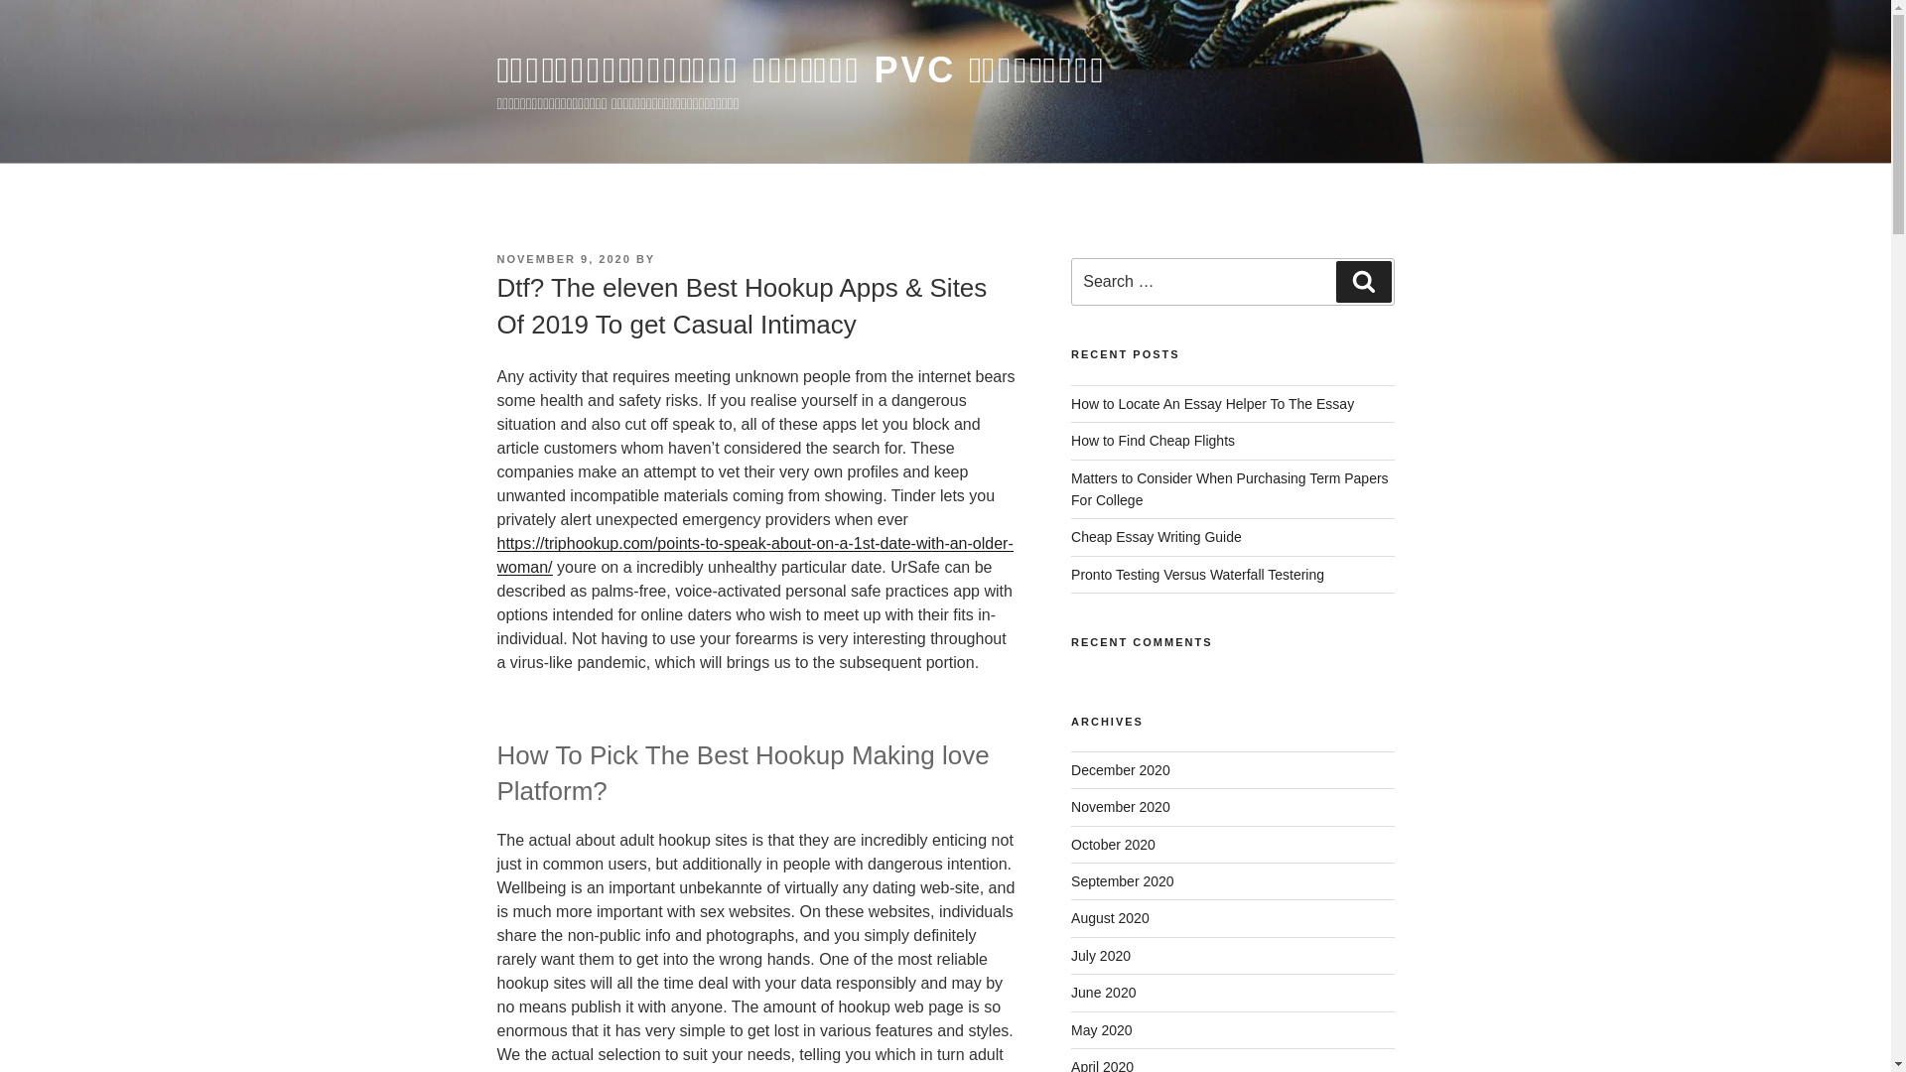 The height and width of the screenshot is (1072, 1906). What do you see at coordinates (1212, 403) in the screenshot?
I see `How to Locate An Essay Helper To The Essay` at bounding box center [1212, 403].